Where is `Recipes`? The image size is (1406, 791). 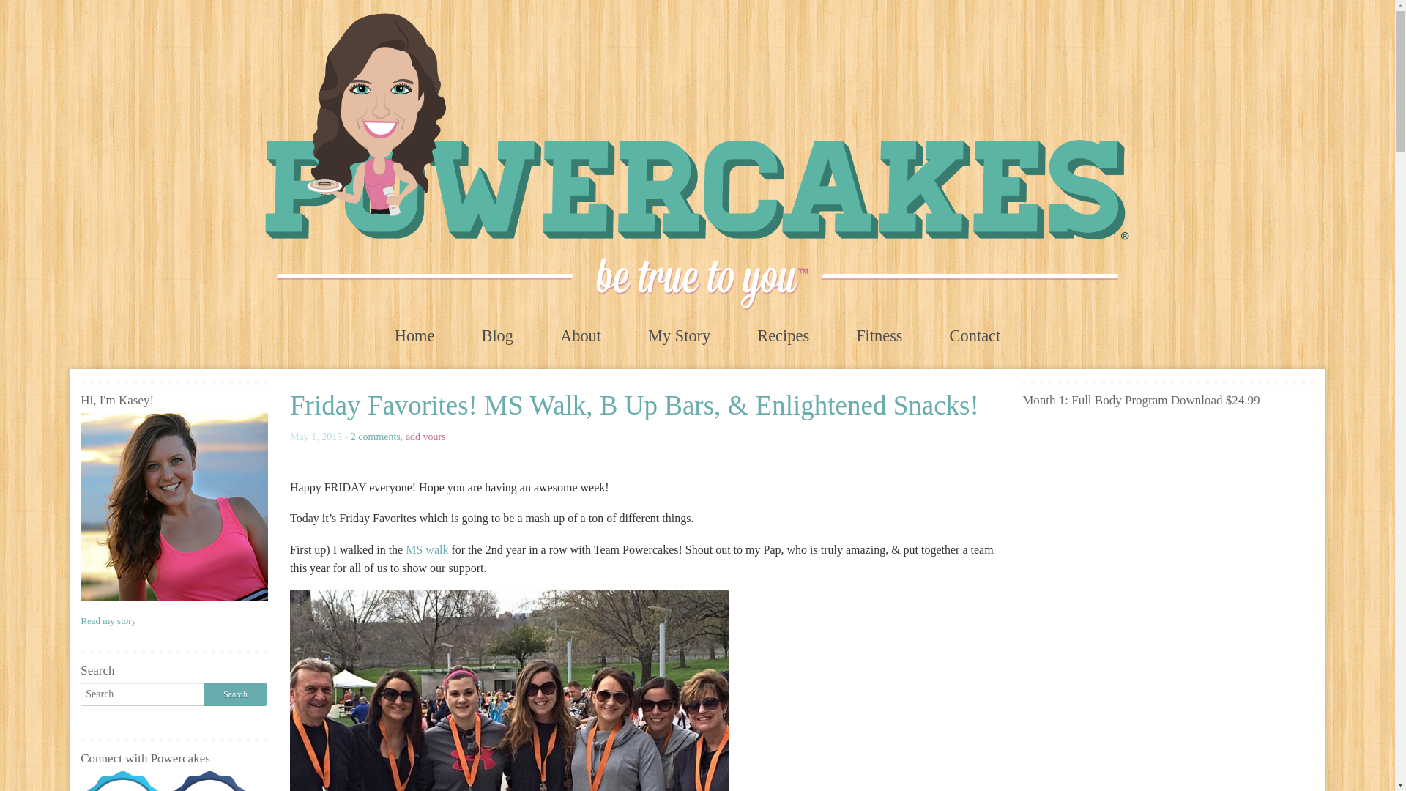 Recipes is located at coordinates (783, 335).